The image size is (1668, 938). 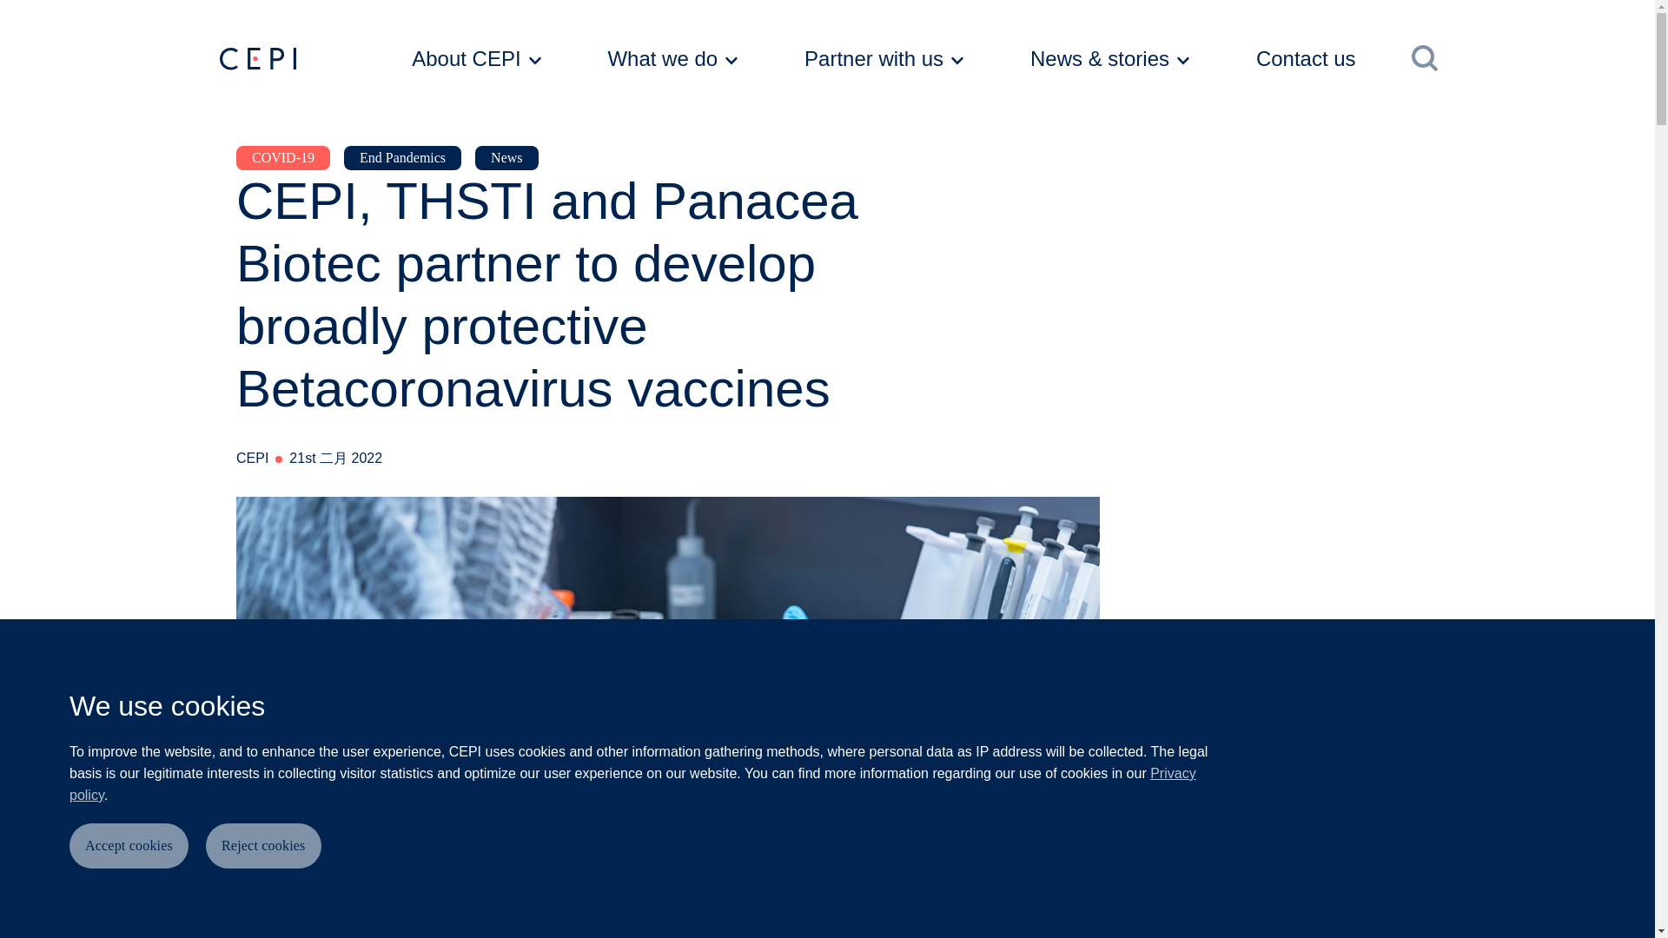 I want to click on What we do, so click(x=672, y=59).